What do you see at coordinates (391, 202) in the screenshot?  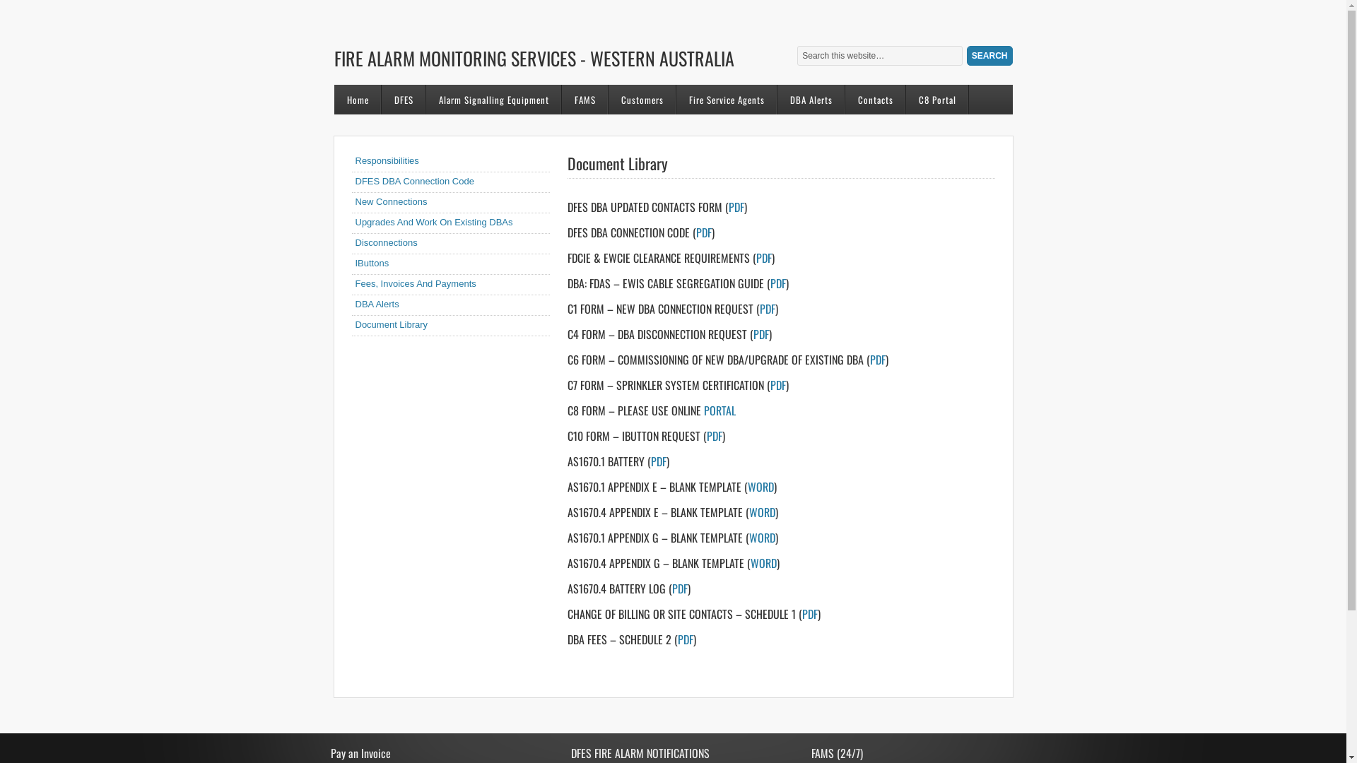 I see `New Connections` at bounding box center [391, 202].